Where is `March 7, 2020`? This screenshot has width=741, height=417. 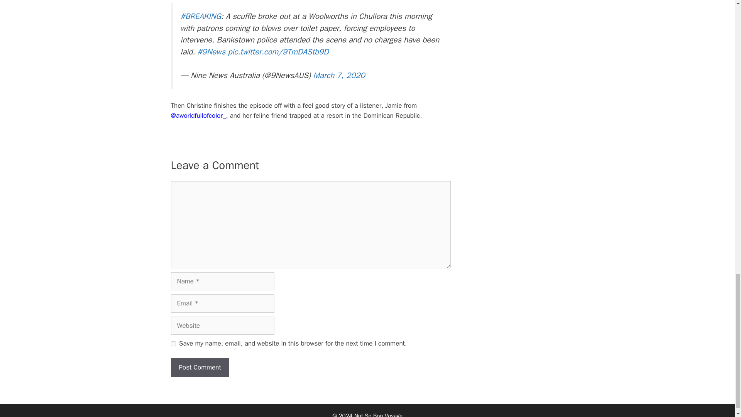 March 7, 2020 is located at coordinates (338, 75).